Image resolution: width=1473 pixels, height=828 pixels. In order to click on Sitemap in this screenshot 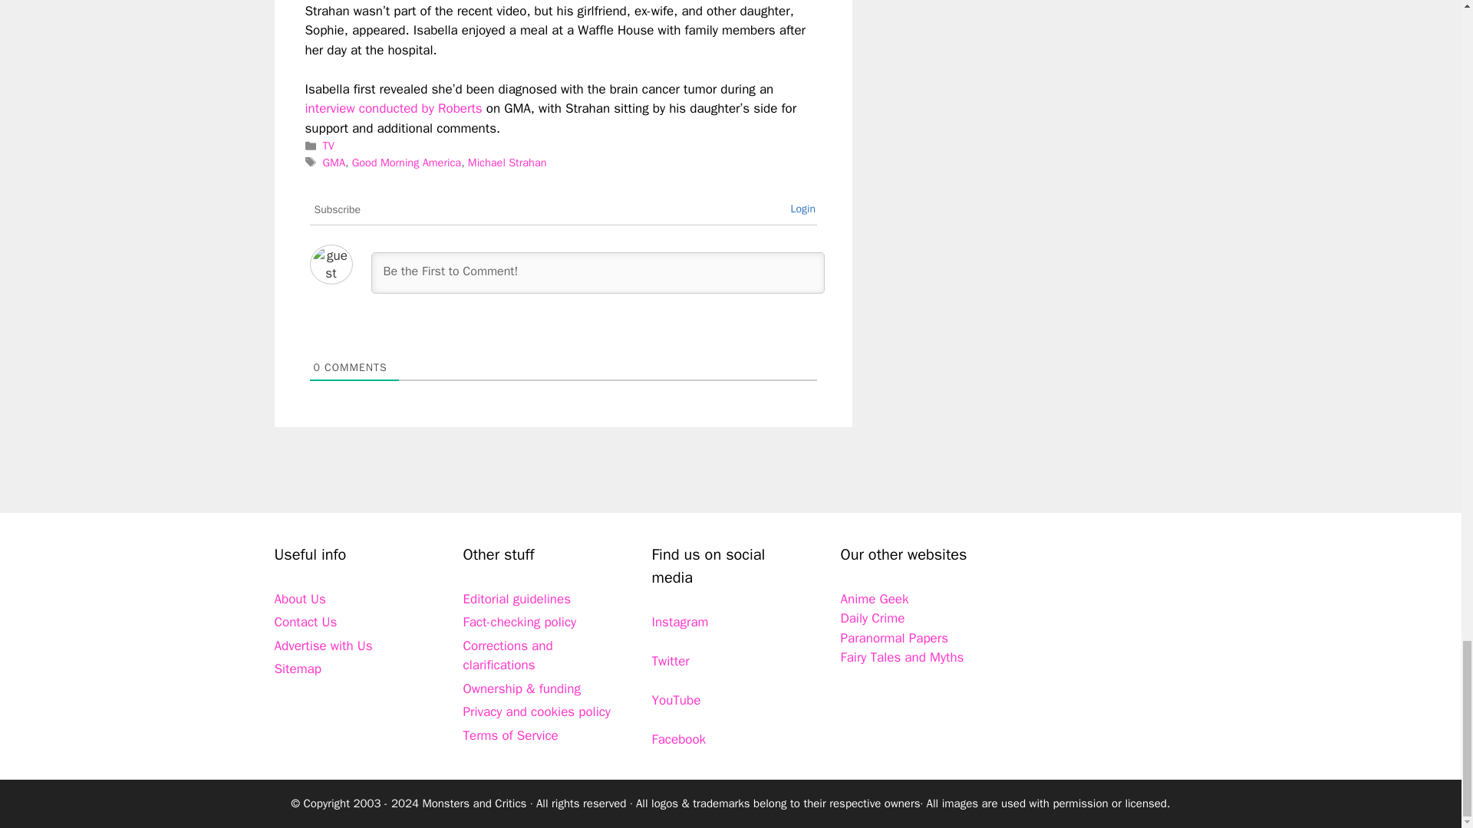, I will do `click(298, 669)`.